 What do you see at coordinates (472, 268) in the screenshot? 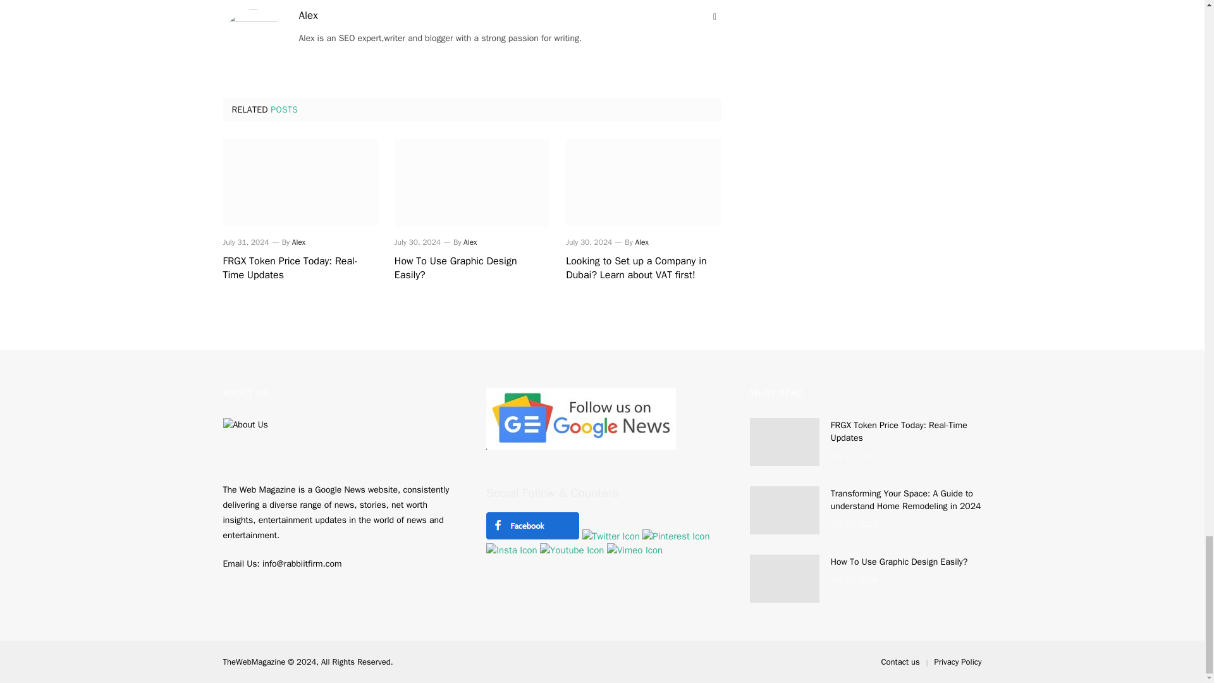
I see `How To Use Graphic Design Easily?` at bounding box center [472, 268].